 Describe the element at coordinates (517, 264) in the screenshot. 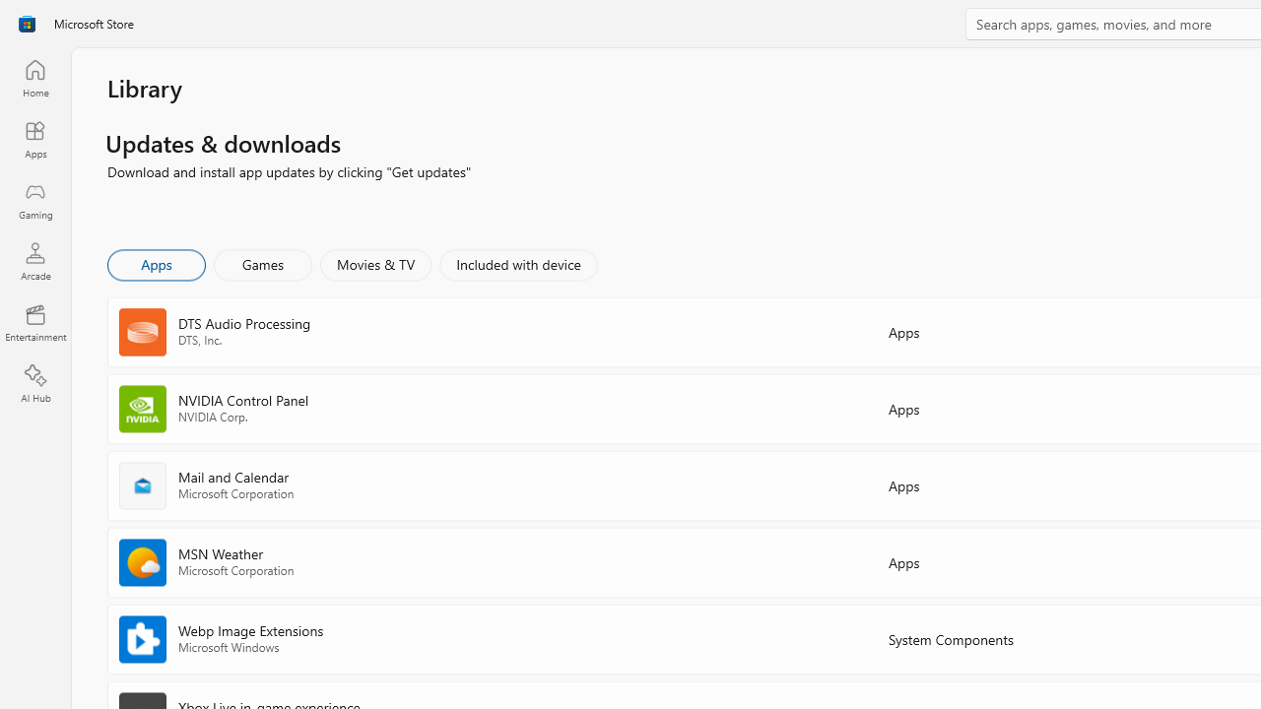

I see `Included with device` at that location.